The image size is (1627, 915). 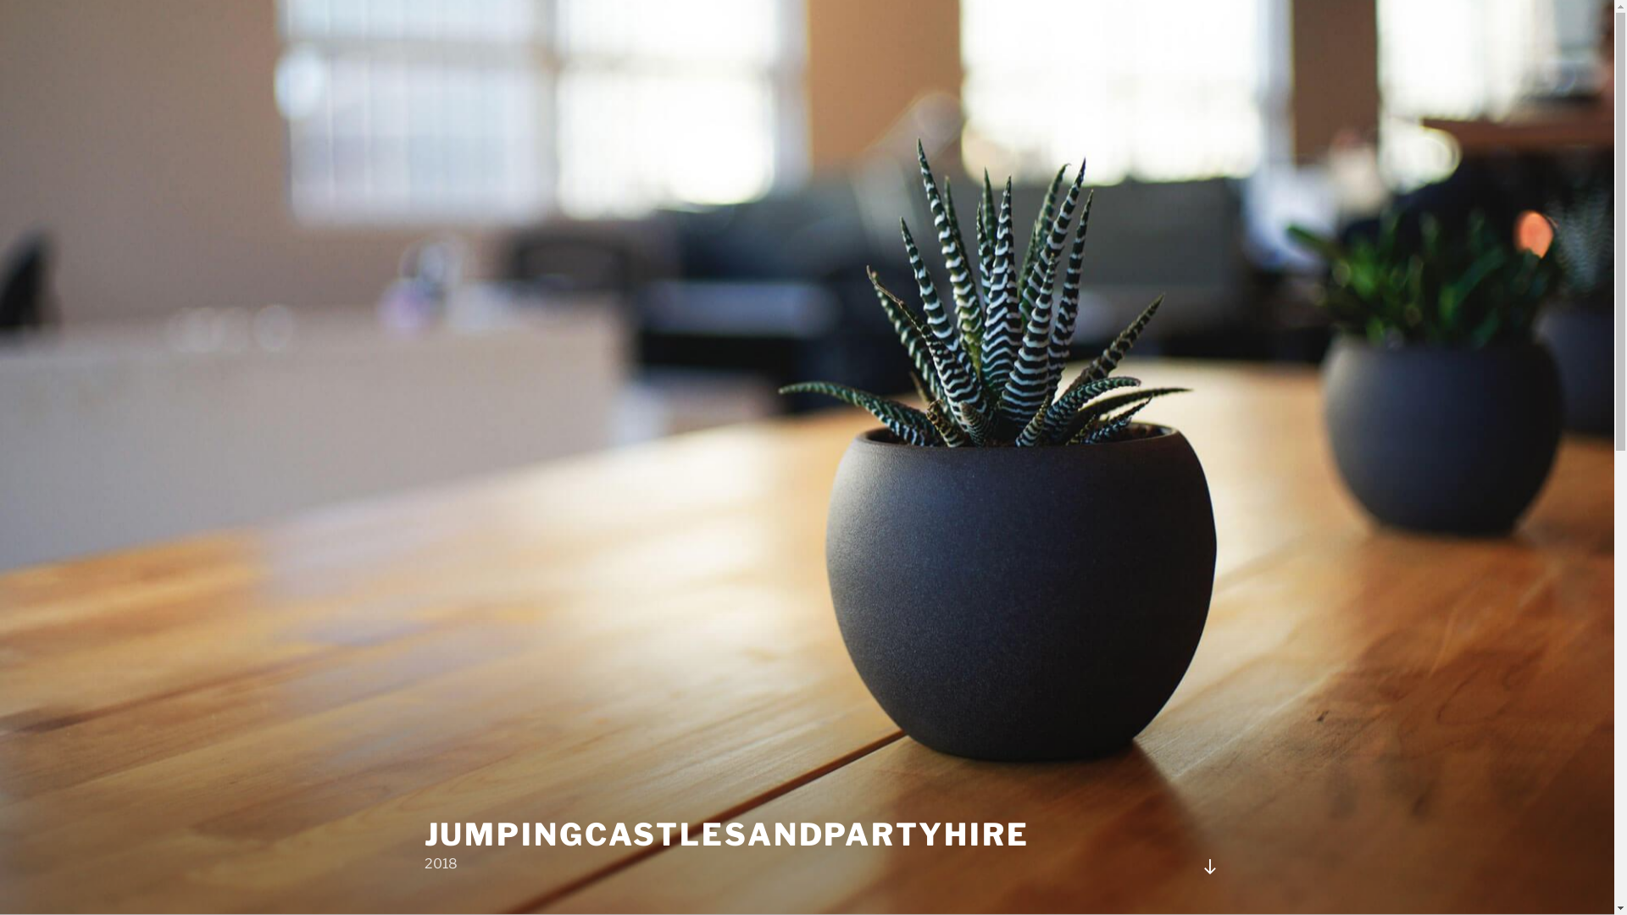 I want to click on Skip to content, so click(x=0, y=0).